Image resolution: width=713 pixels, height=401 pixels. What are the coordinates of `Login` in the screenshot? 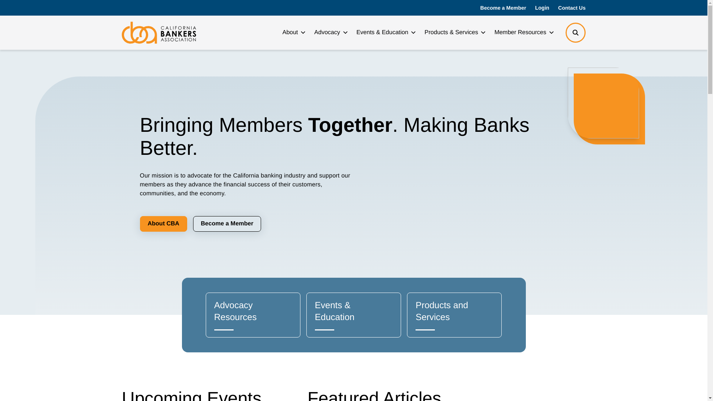 It's located at (542, 7).